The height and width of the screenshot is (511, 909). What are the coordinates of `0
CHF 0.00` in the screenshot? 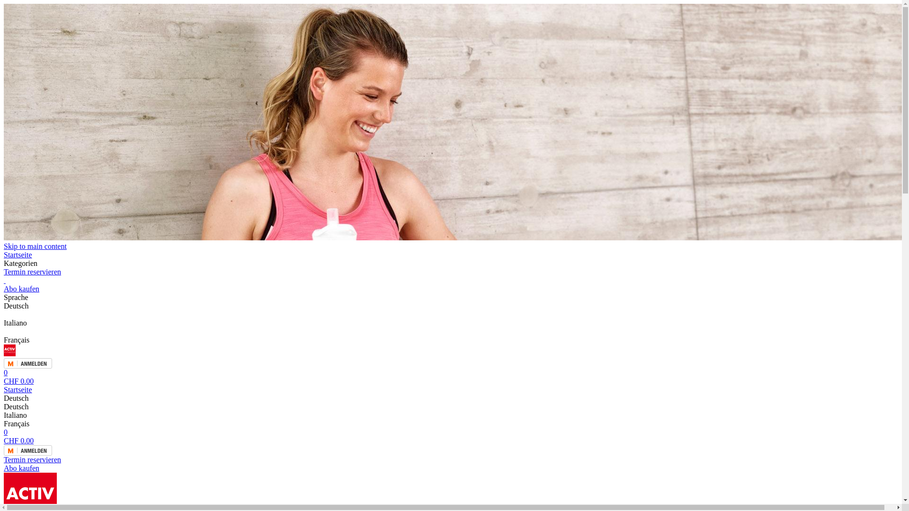 It's located at (451, 377).